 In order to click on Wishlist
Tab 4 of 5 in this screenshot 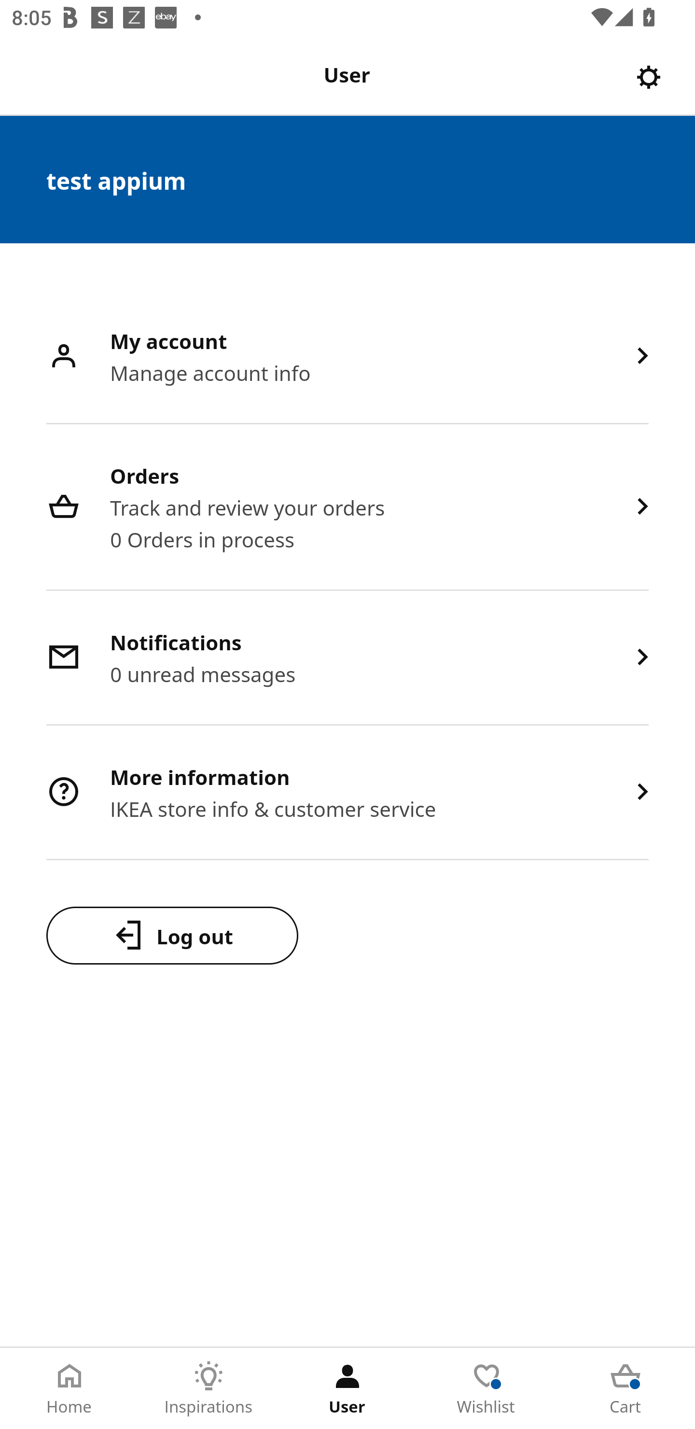, I will do `click(486, 1388)`.